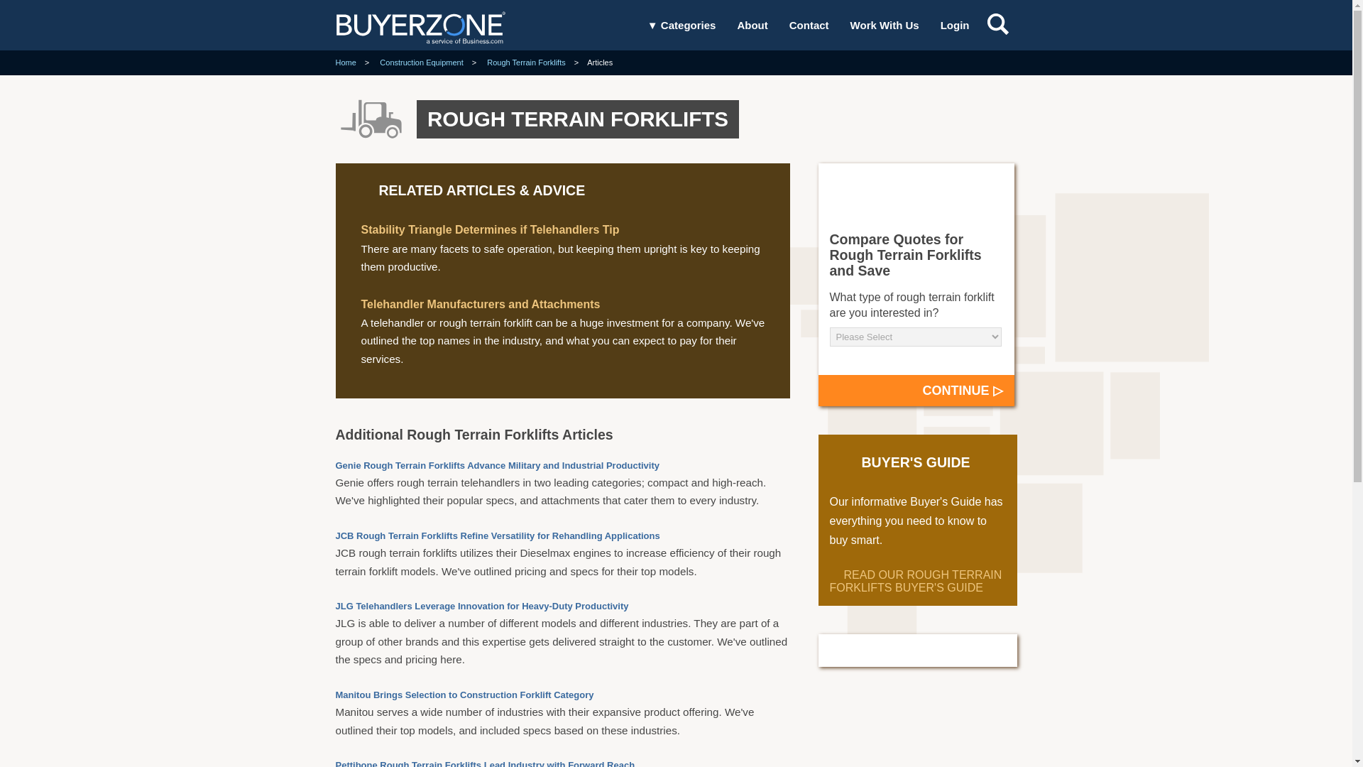 The width and height of the screenshot is (1363, 767). Describe the element at coordinates (490, 229) in the screenshot. I see `Stability Triangle Determines if Telehandlers Tip` at that location.